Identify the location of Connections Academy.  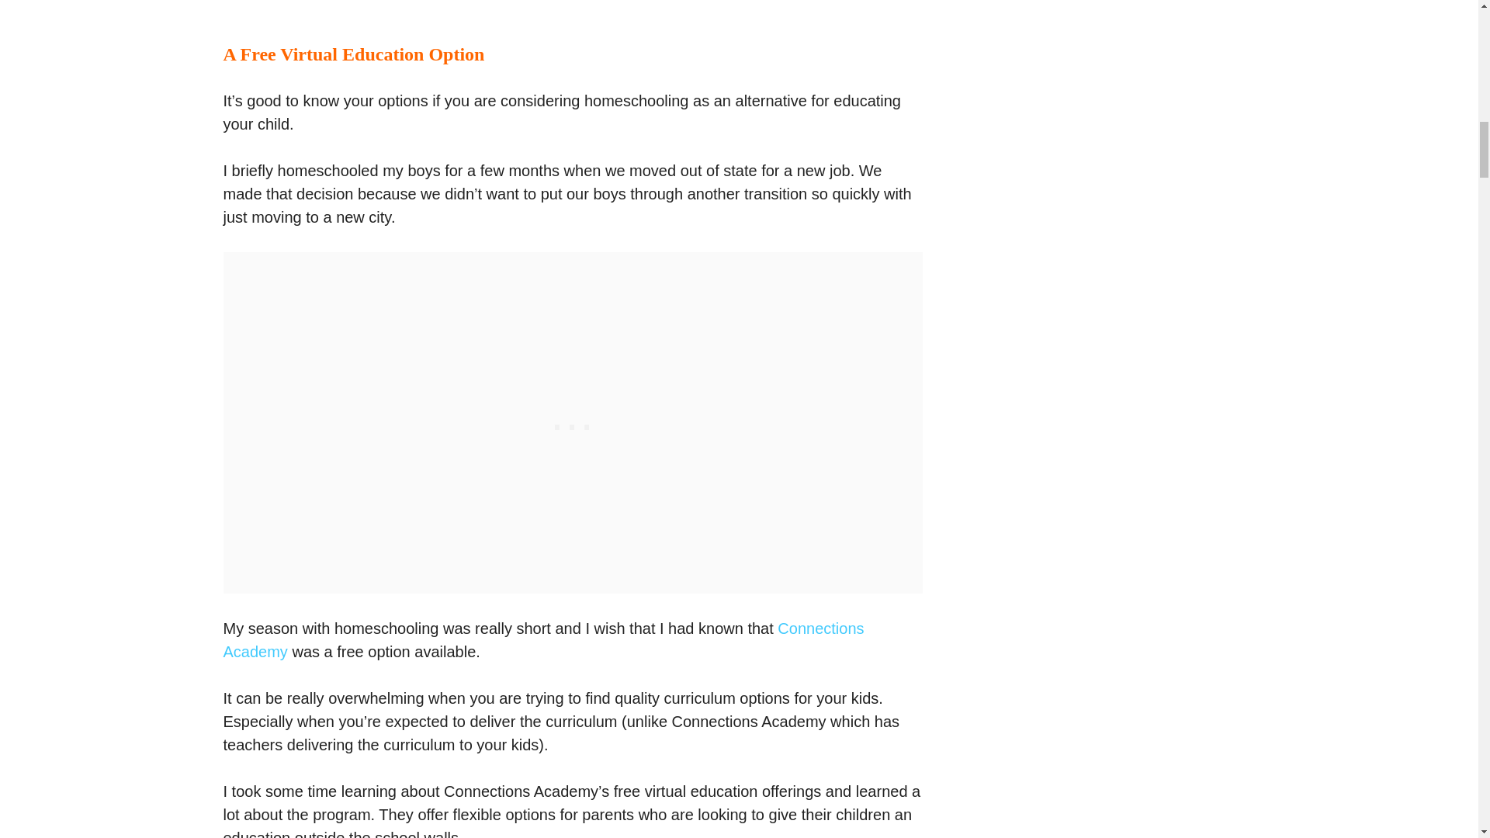
(543, 640).